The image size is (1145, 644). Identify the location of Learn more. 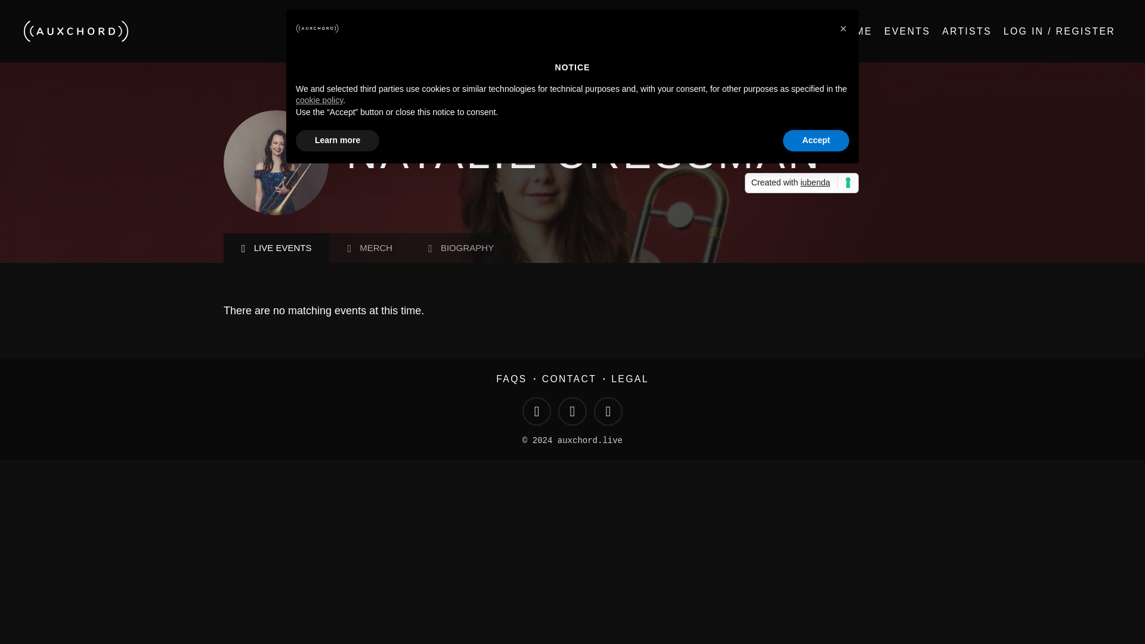
(337, 141).